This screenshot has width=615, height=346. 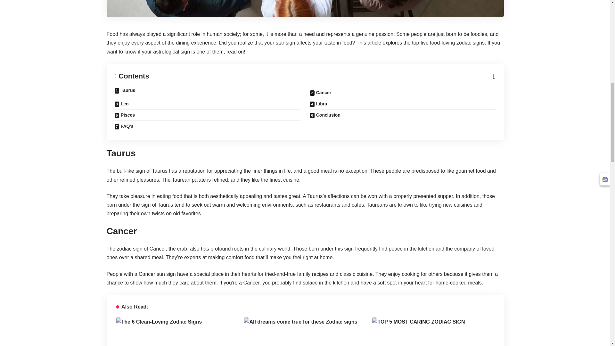 What do you see at coordinates (207, 104) in the screenshot?
I see `Leo` at bounding box center [207, 104].